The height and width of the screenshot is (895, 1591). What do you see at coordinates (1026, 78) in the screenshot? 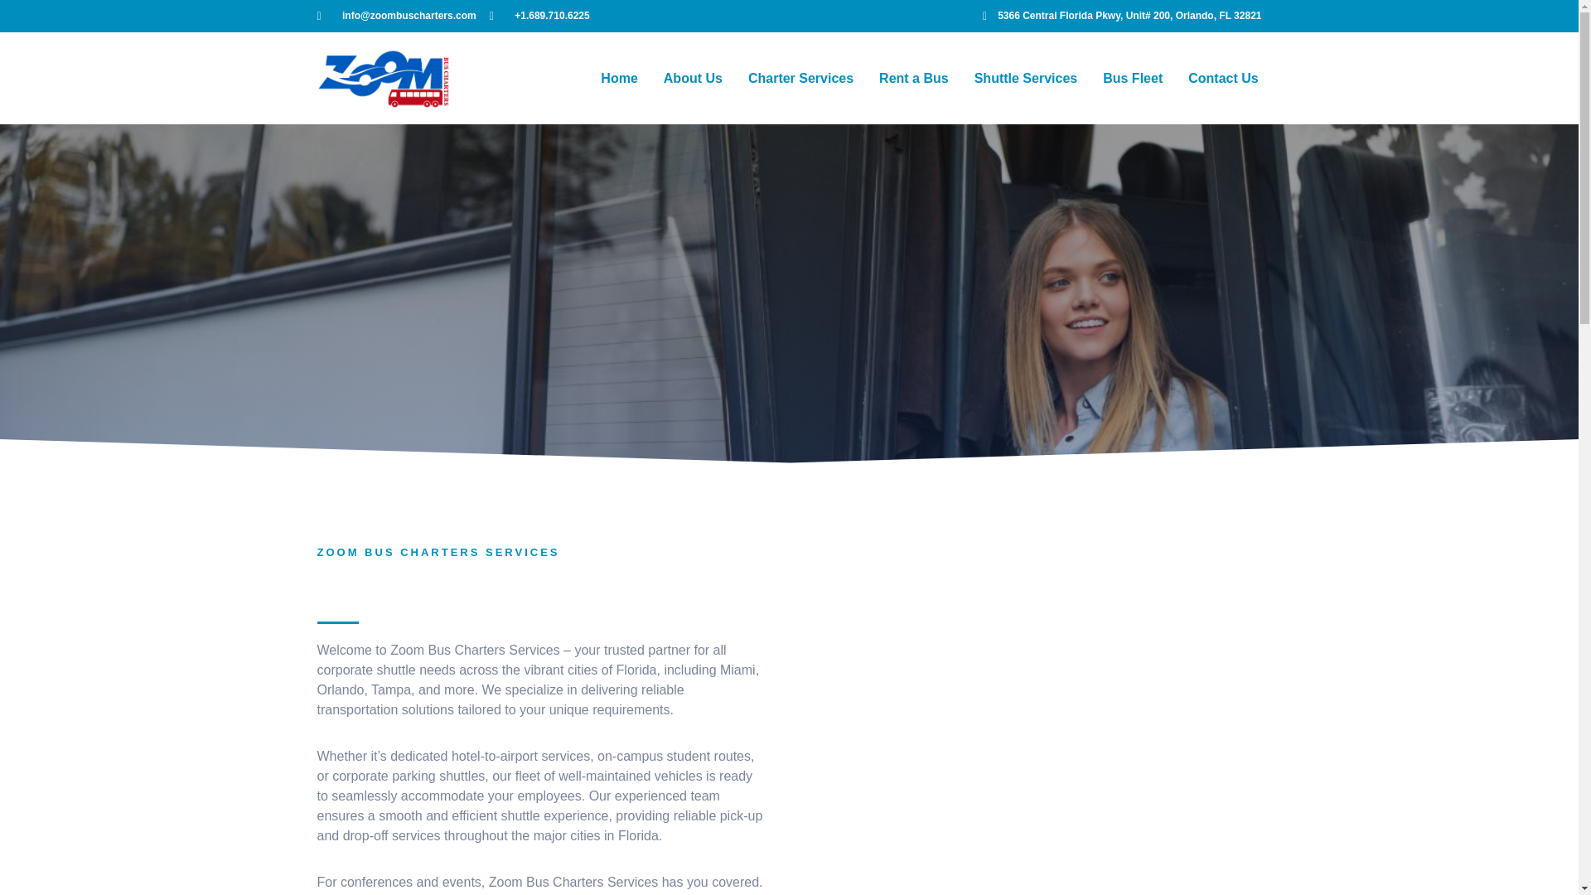
I see `Shuttle Services` at bounding box center [1026, 78].